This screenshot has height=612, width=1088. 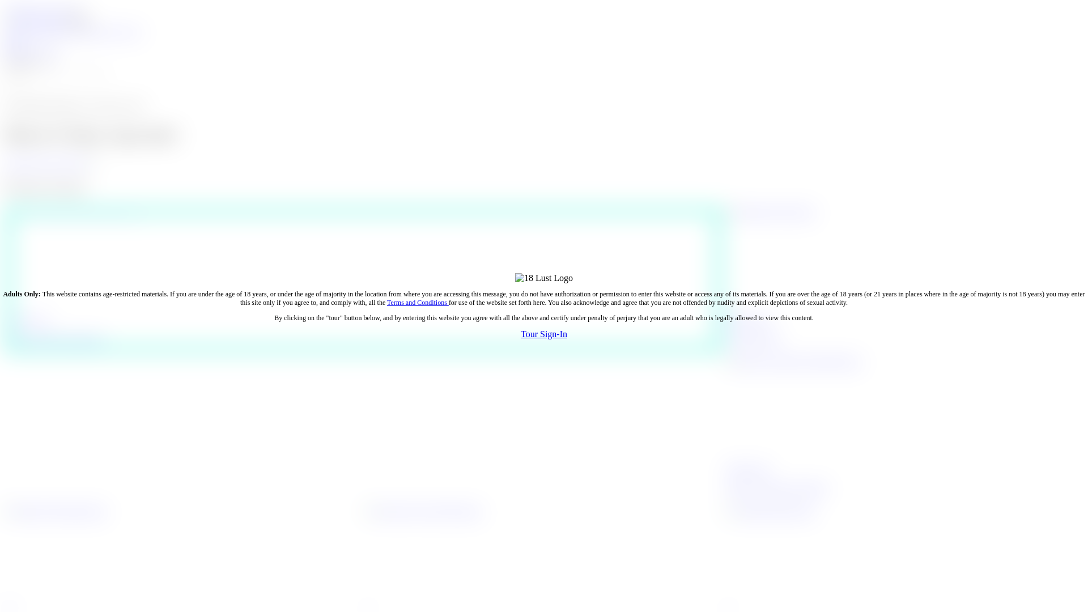 I want to click on Brooke Creampie Extended, so click(x=776, y=488).